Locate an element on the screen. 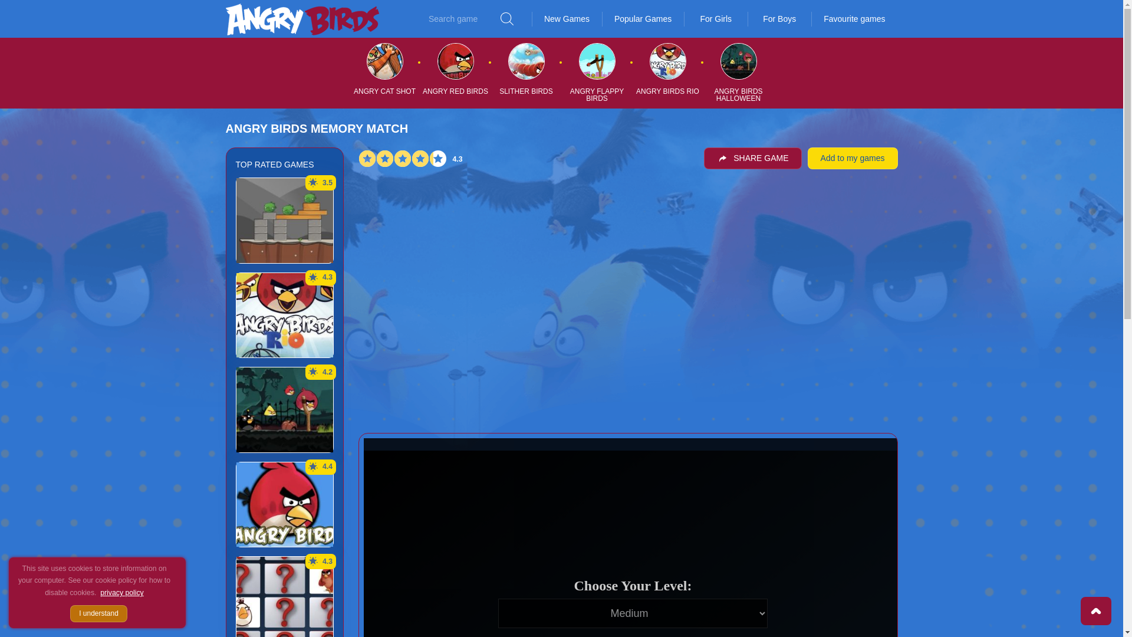 This screenshot has height=637, width=1132. Slither Birds is located at coordinates (526, 73).